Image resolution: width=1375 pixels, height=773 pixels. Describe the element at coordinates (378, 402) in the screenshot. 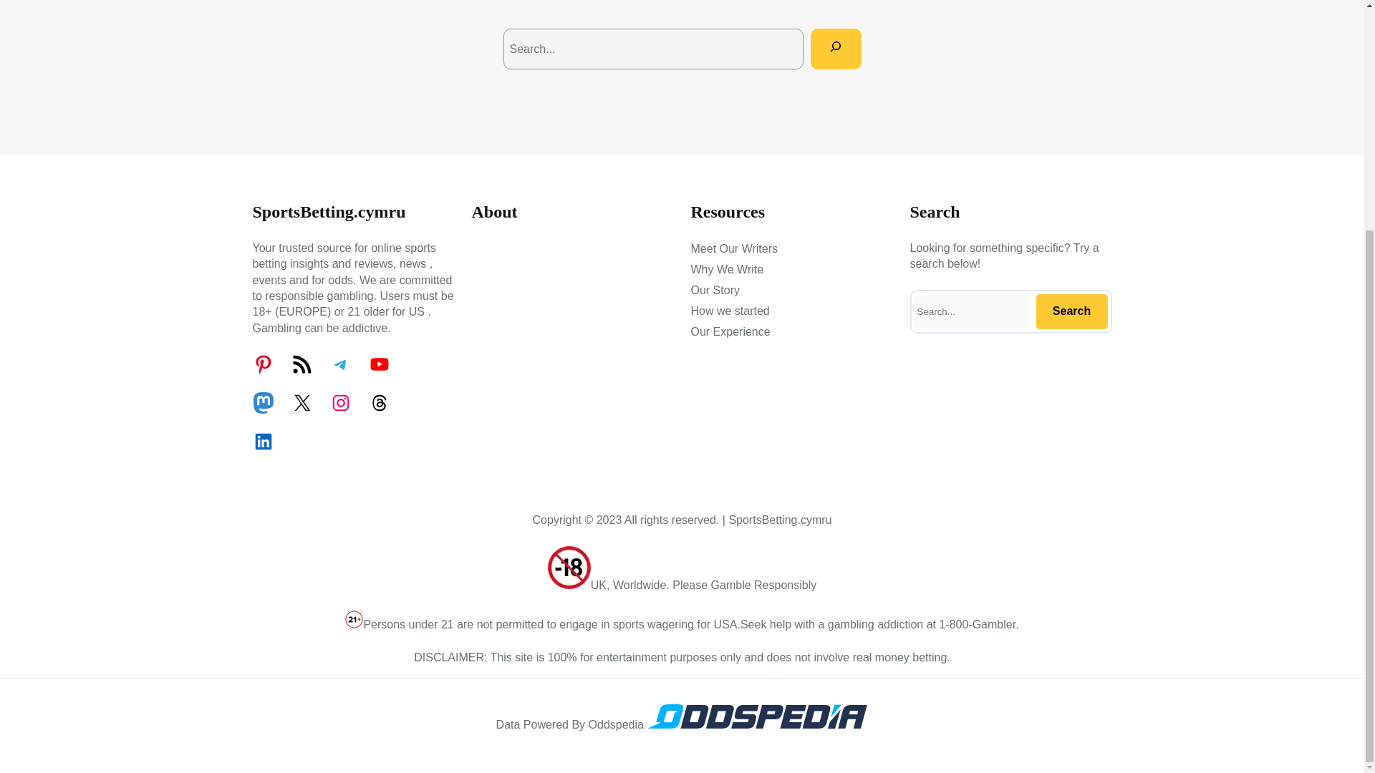

I see `Threads` at that location.